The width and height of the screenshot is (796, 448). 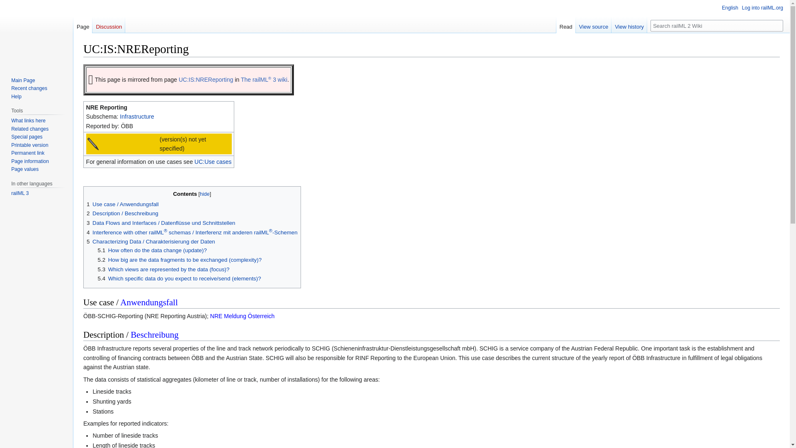 What do you see at coordinates (109, 24) in the screenshot?
I see `Discussion` at bounding box center [109, 24].